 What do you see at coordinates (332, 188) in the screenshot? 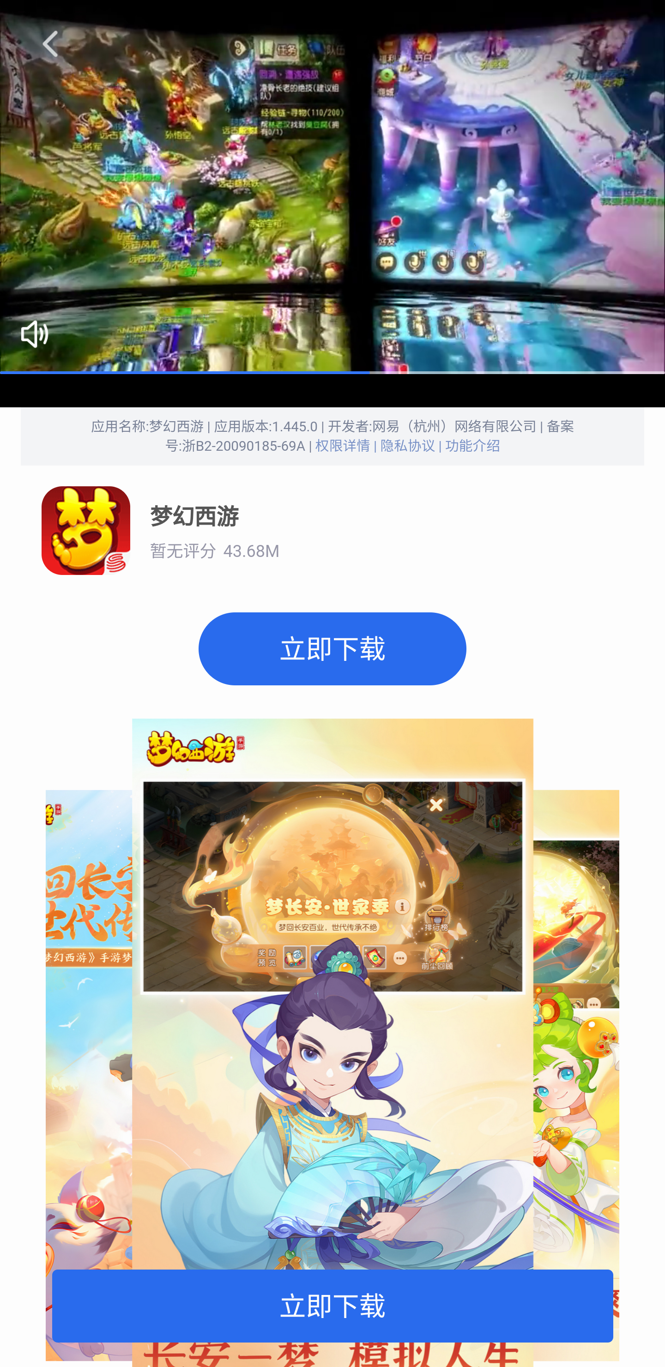
I see `广告 16677.0` at bounding box center [332, 188].